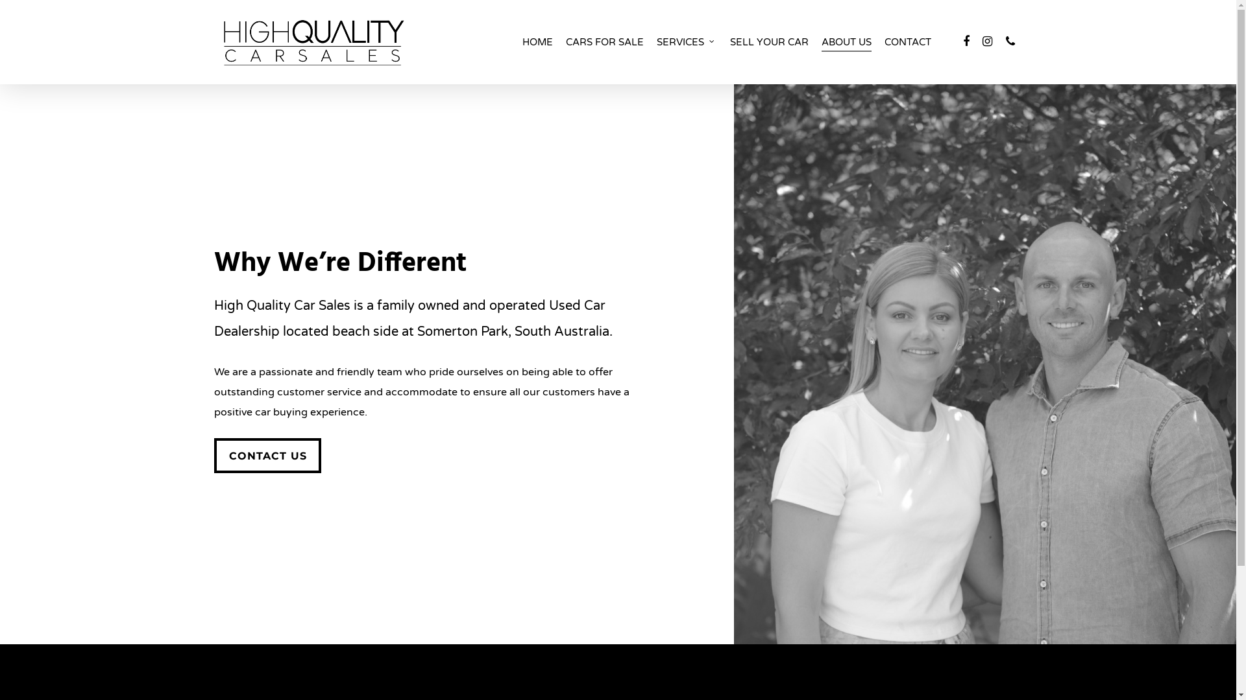 The image size is (1246, 700). I want to click on INSTAGRAM, so click(987, 42).